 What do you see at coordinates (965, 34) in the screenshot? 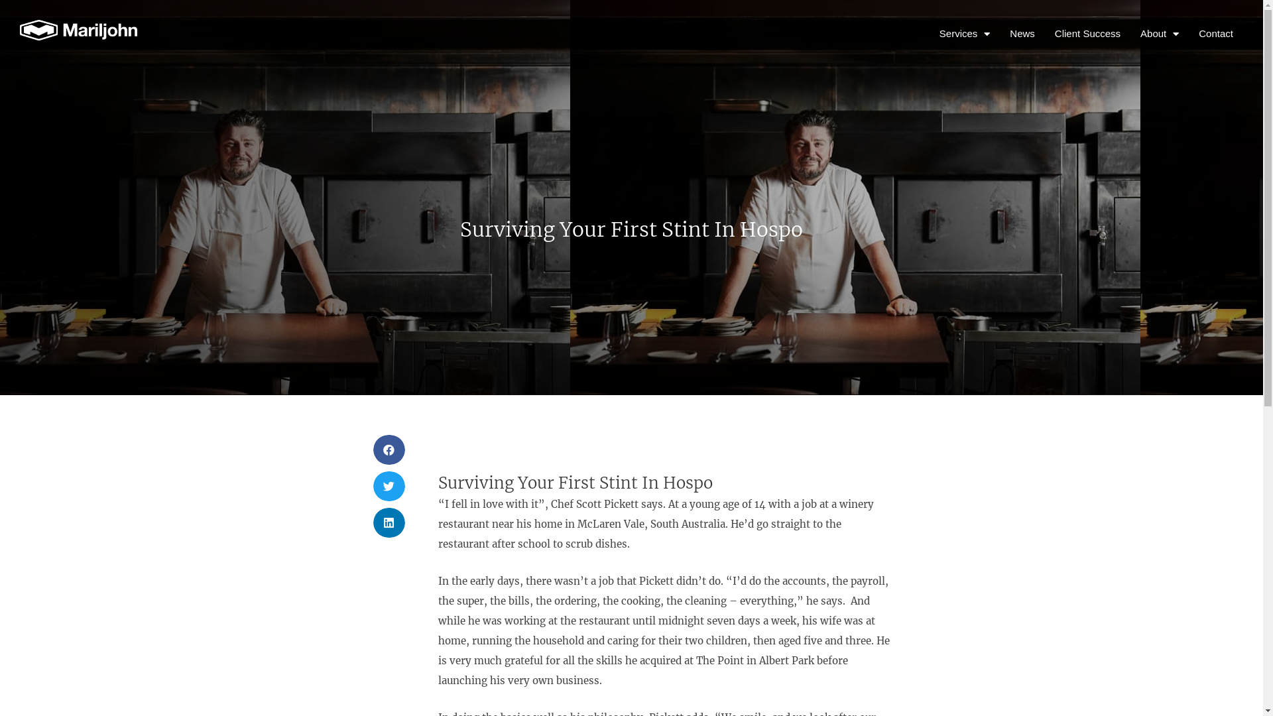
I see `Services` at bounding box center [965, 34].